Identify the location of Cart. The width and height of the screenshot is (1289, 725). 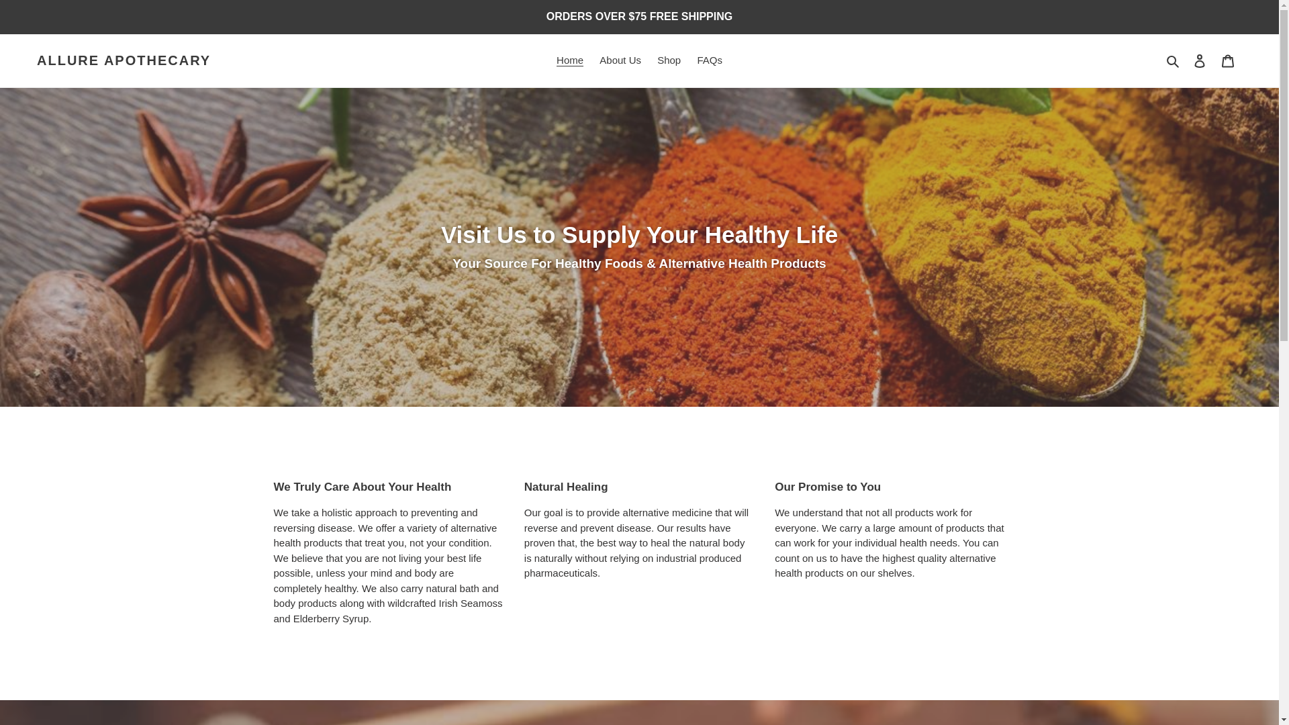
(1228, 60).